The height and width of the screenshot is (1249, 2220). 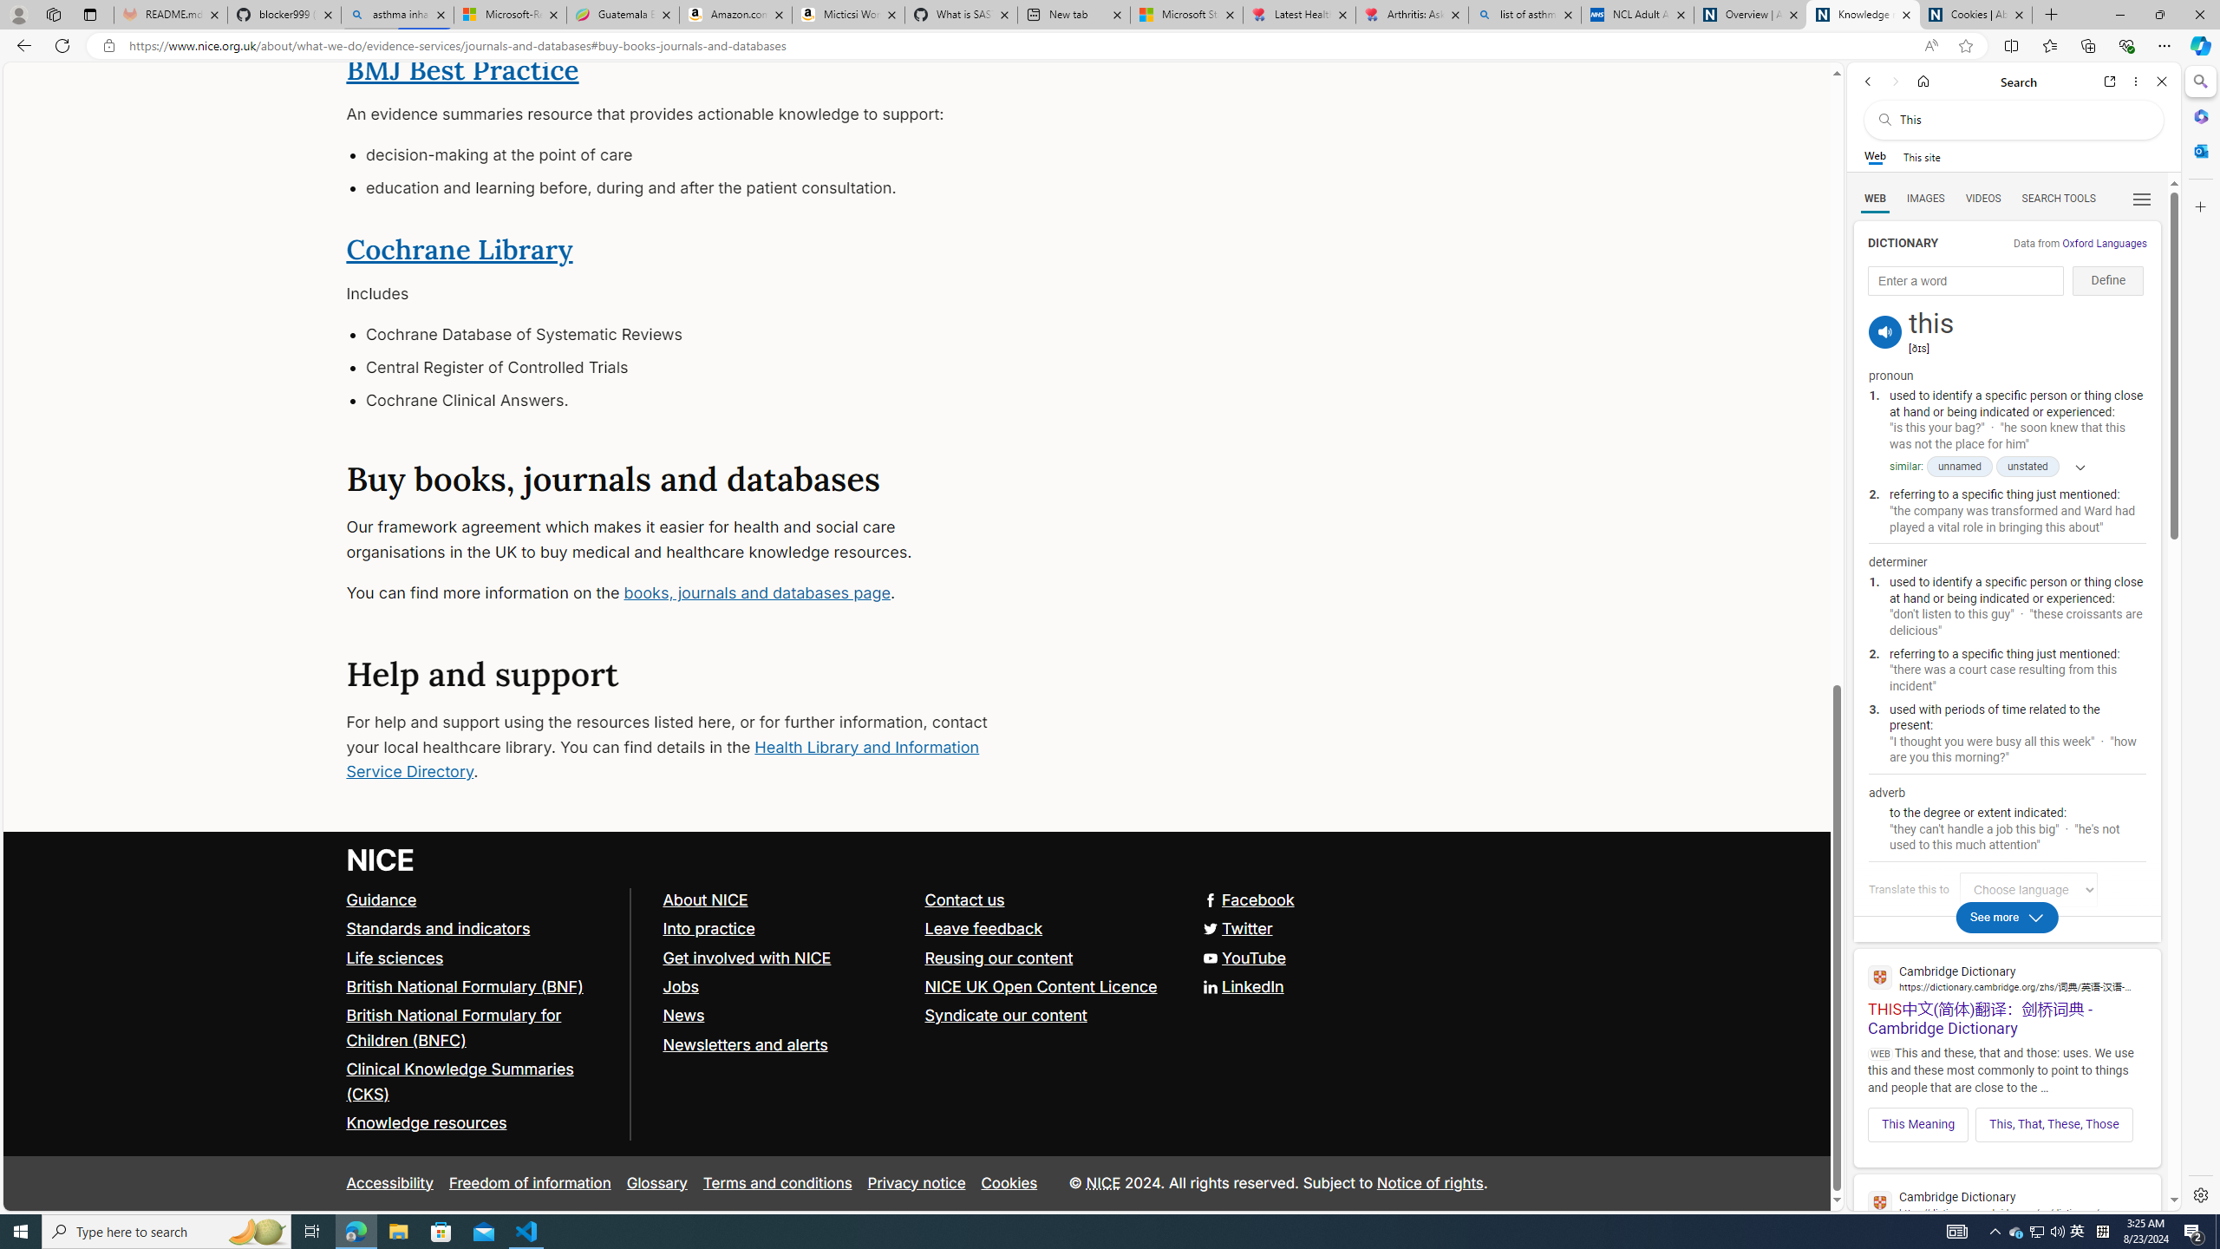 I want to click on Guidance, so click(x=382, y=899).